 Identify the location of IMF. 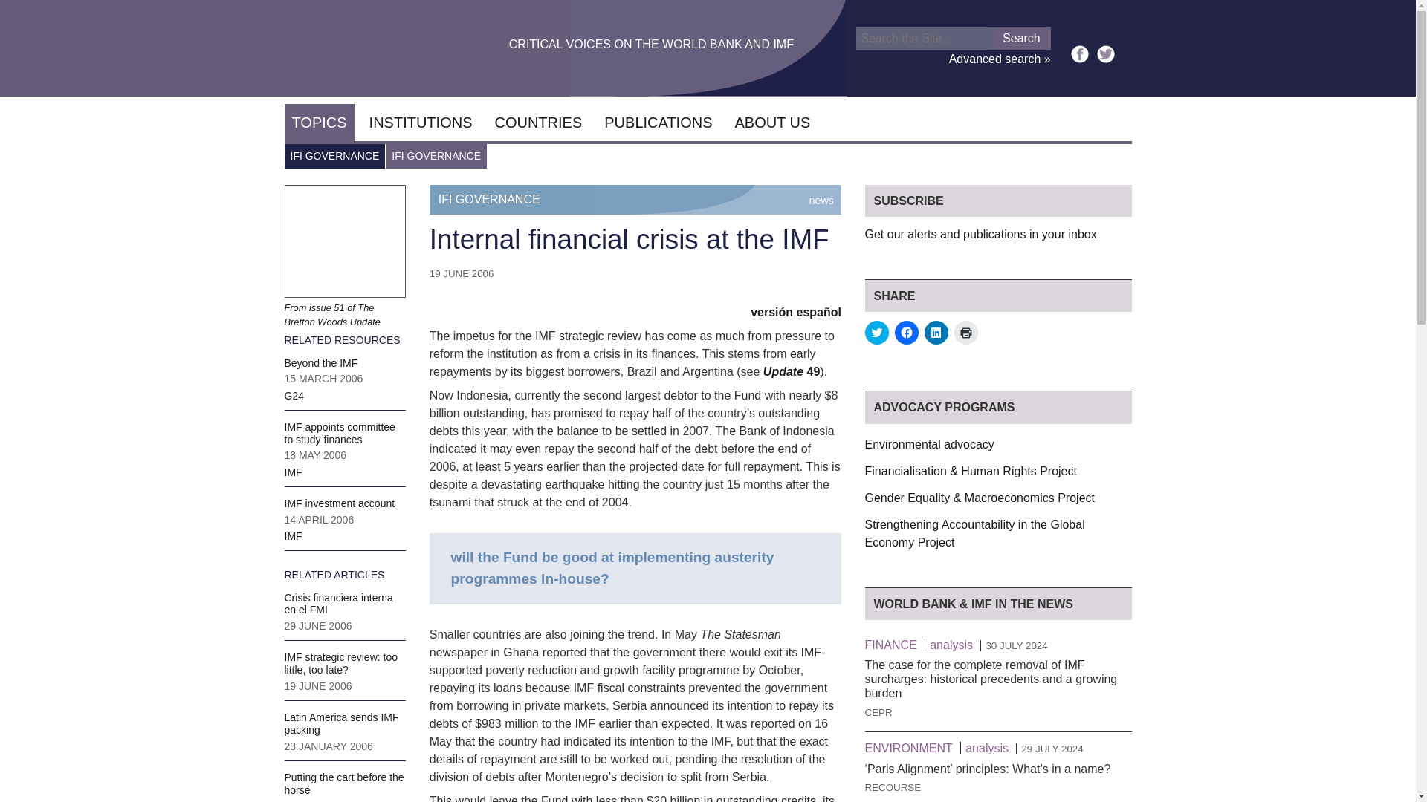
(293, 536).